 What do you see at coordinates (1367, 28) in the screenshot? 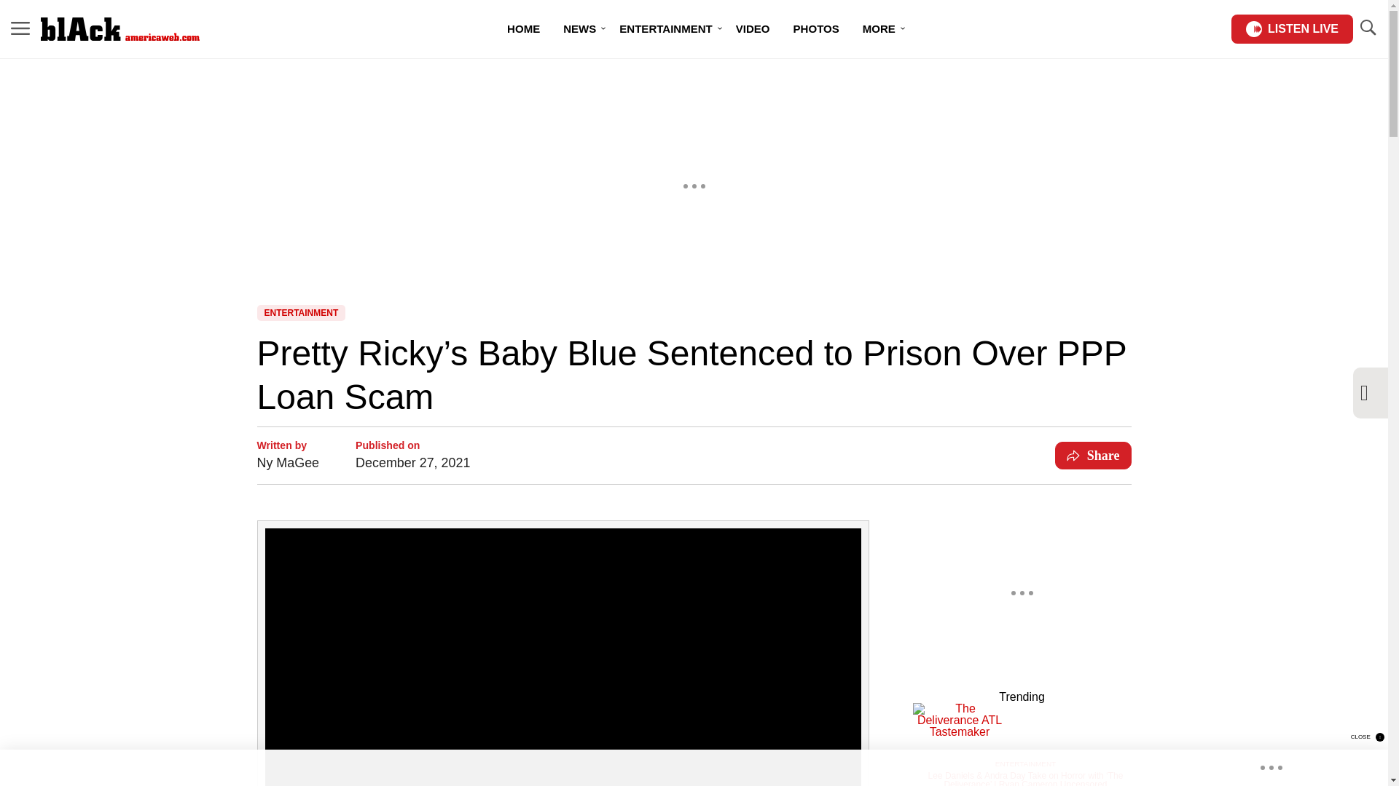
I see `TOGGLE SEARCH` at bounding box center [1367, 28].